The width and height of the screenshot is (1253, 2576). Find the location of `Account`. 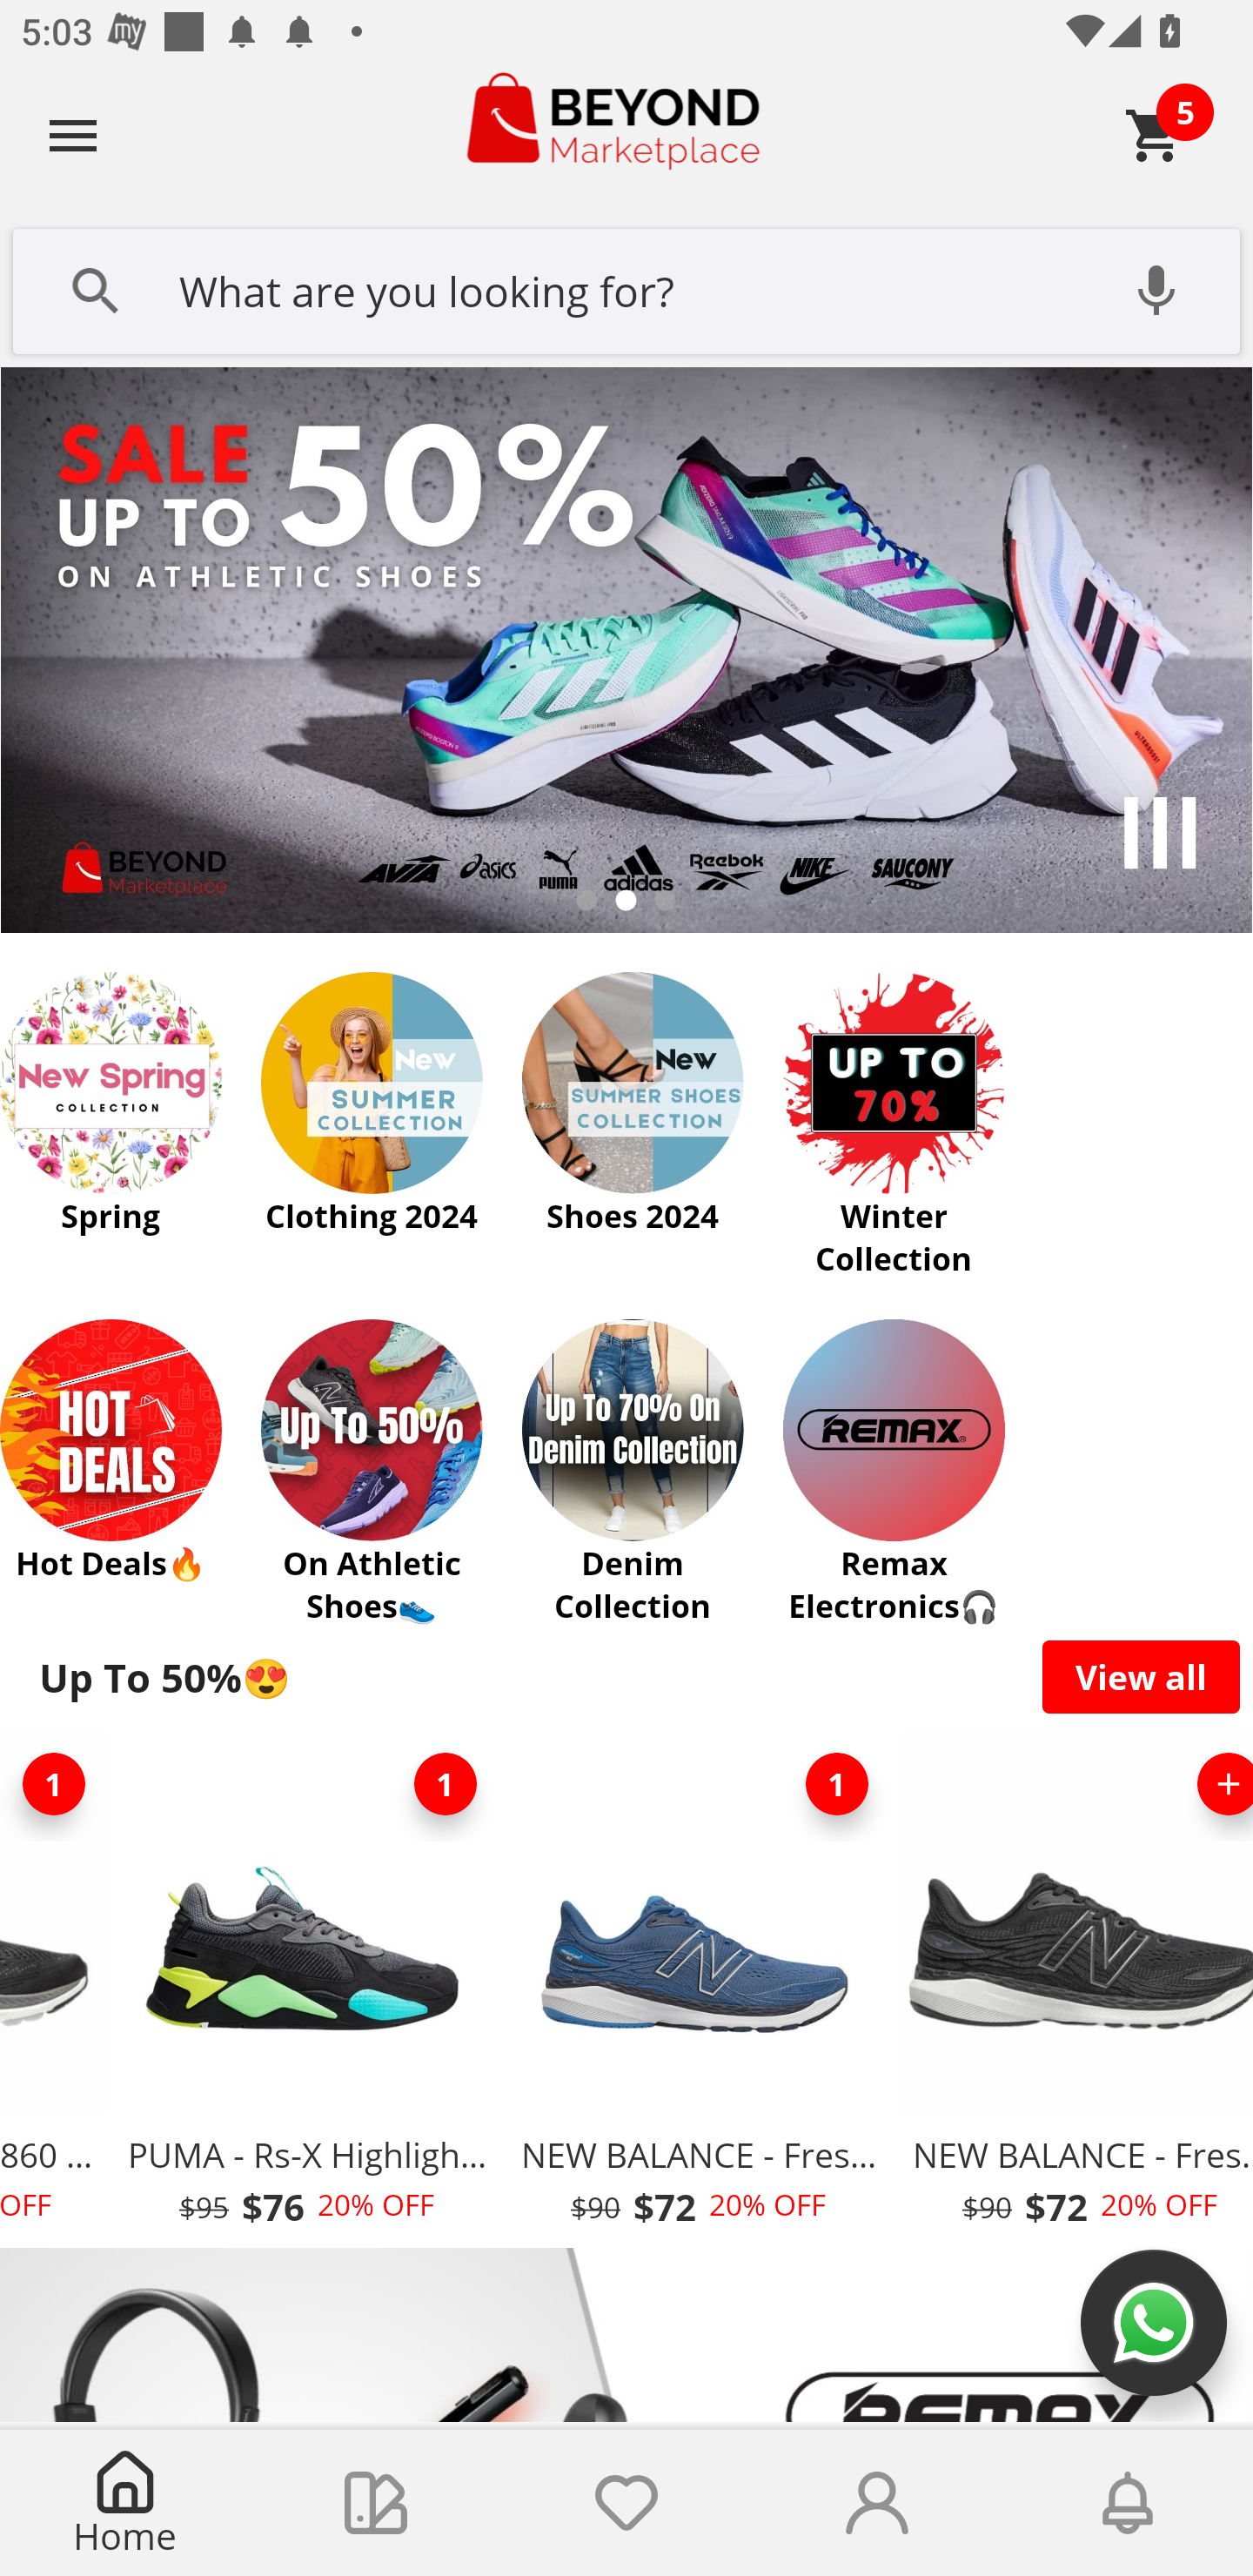

Account is located at coordinates (877, 2503).